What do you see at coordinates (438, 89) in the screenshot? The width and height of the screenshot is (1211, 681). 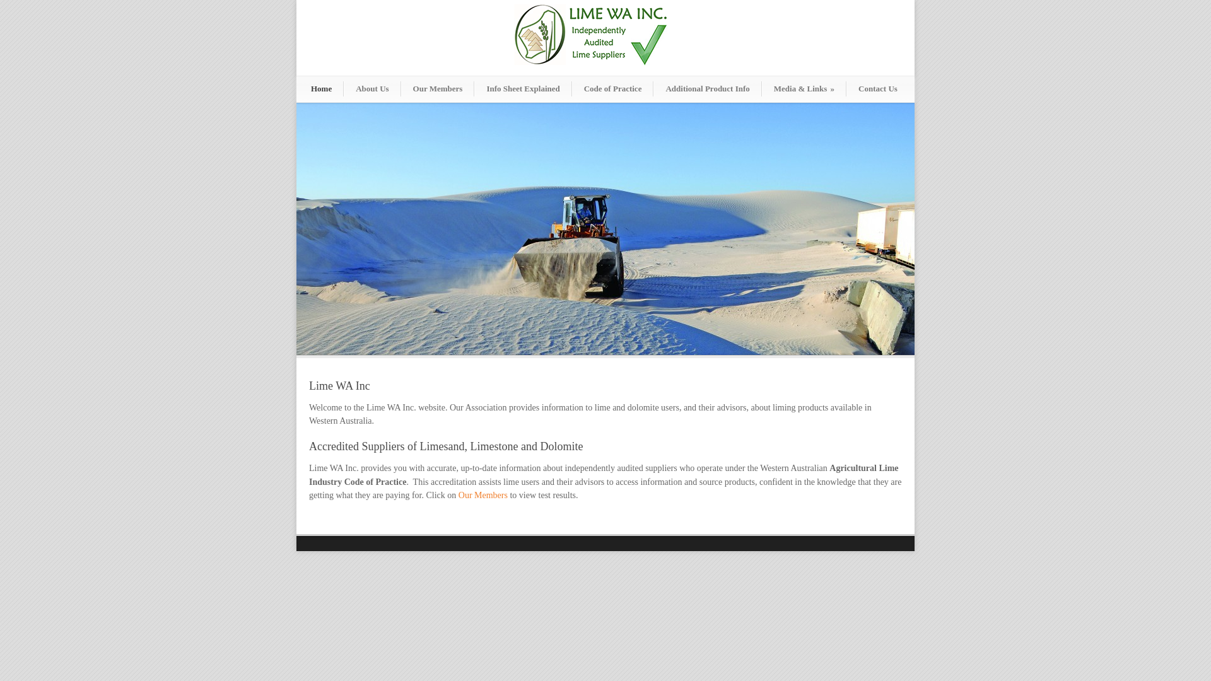 I see `Our Members` at bounding box center [438, 89].